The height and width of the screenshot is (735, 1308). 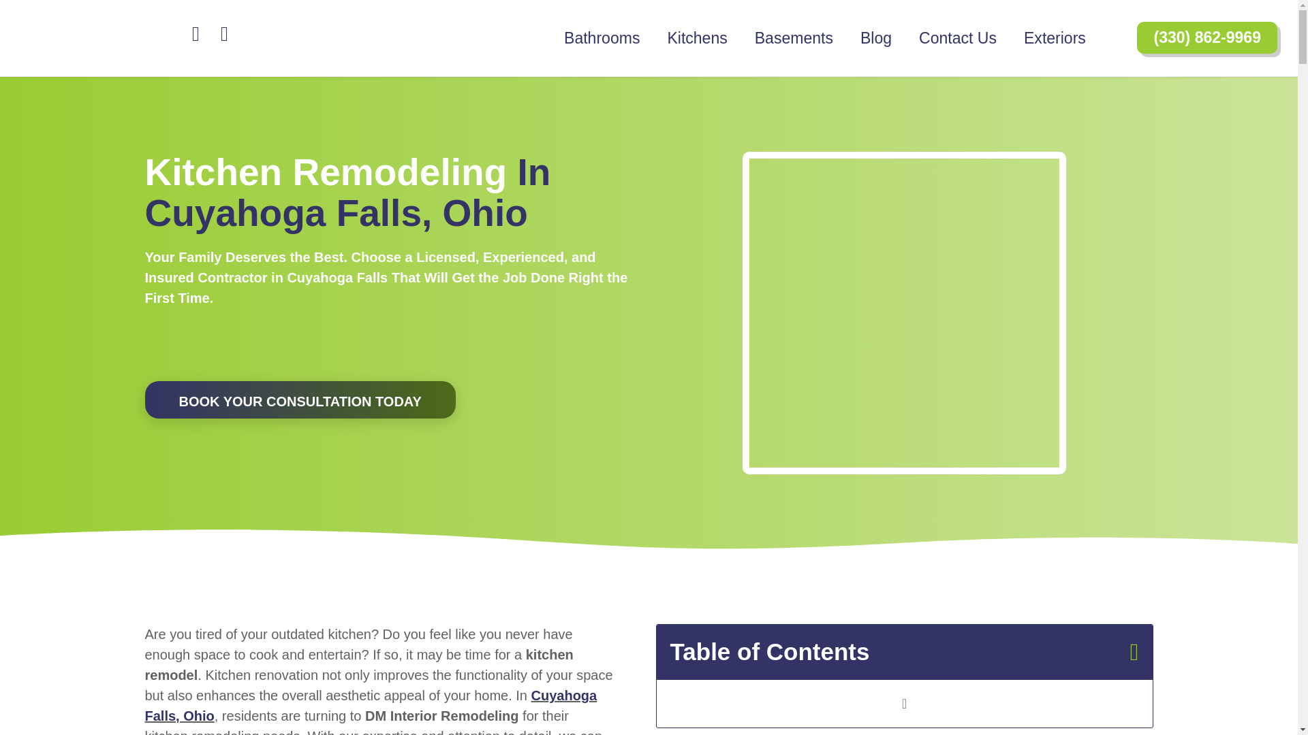 What do you see at coordinates (794, 38) in the screenshot?
I see `Basements` at bounding box center [794, 38].